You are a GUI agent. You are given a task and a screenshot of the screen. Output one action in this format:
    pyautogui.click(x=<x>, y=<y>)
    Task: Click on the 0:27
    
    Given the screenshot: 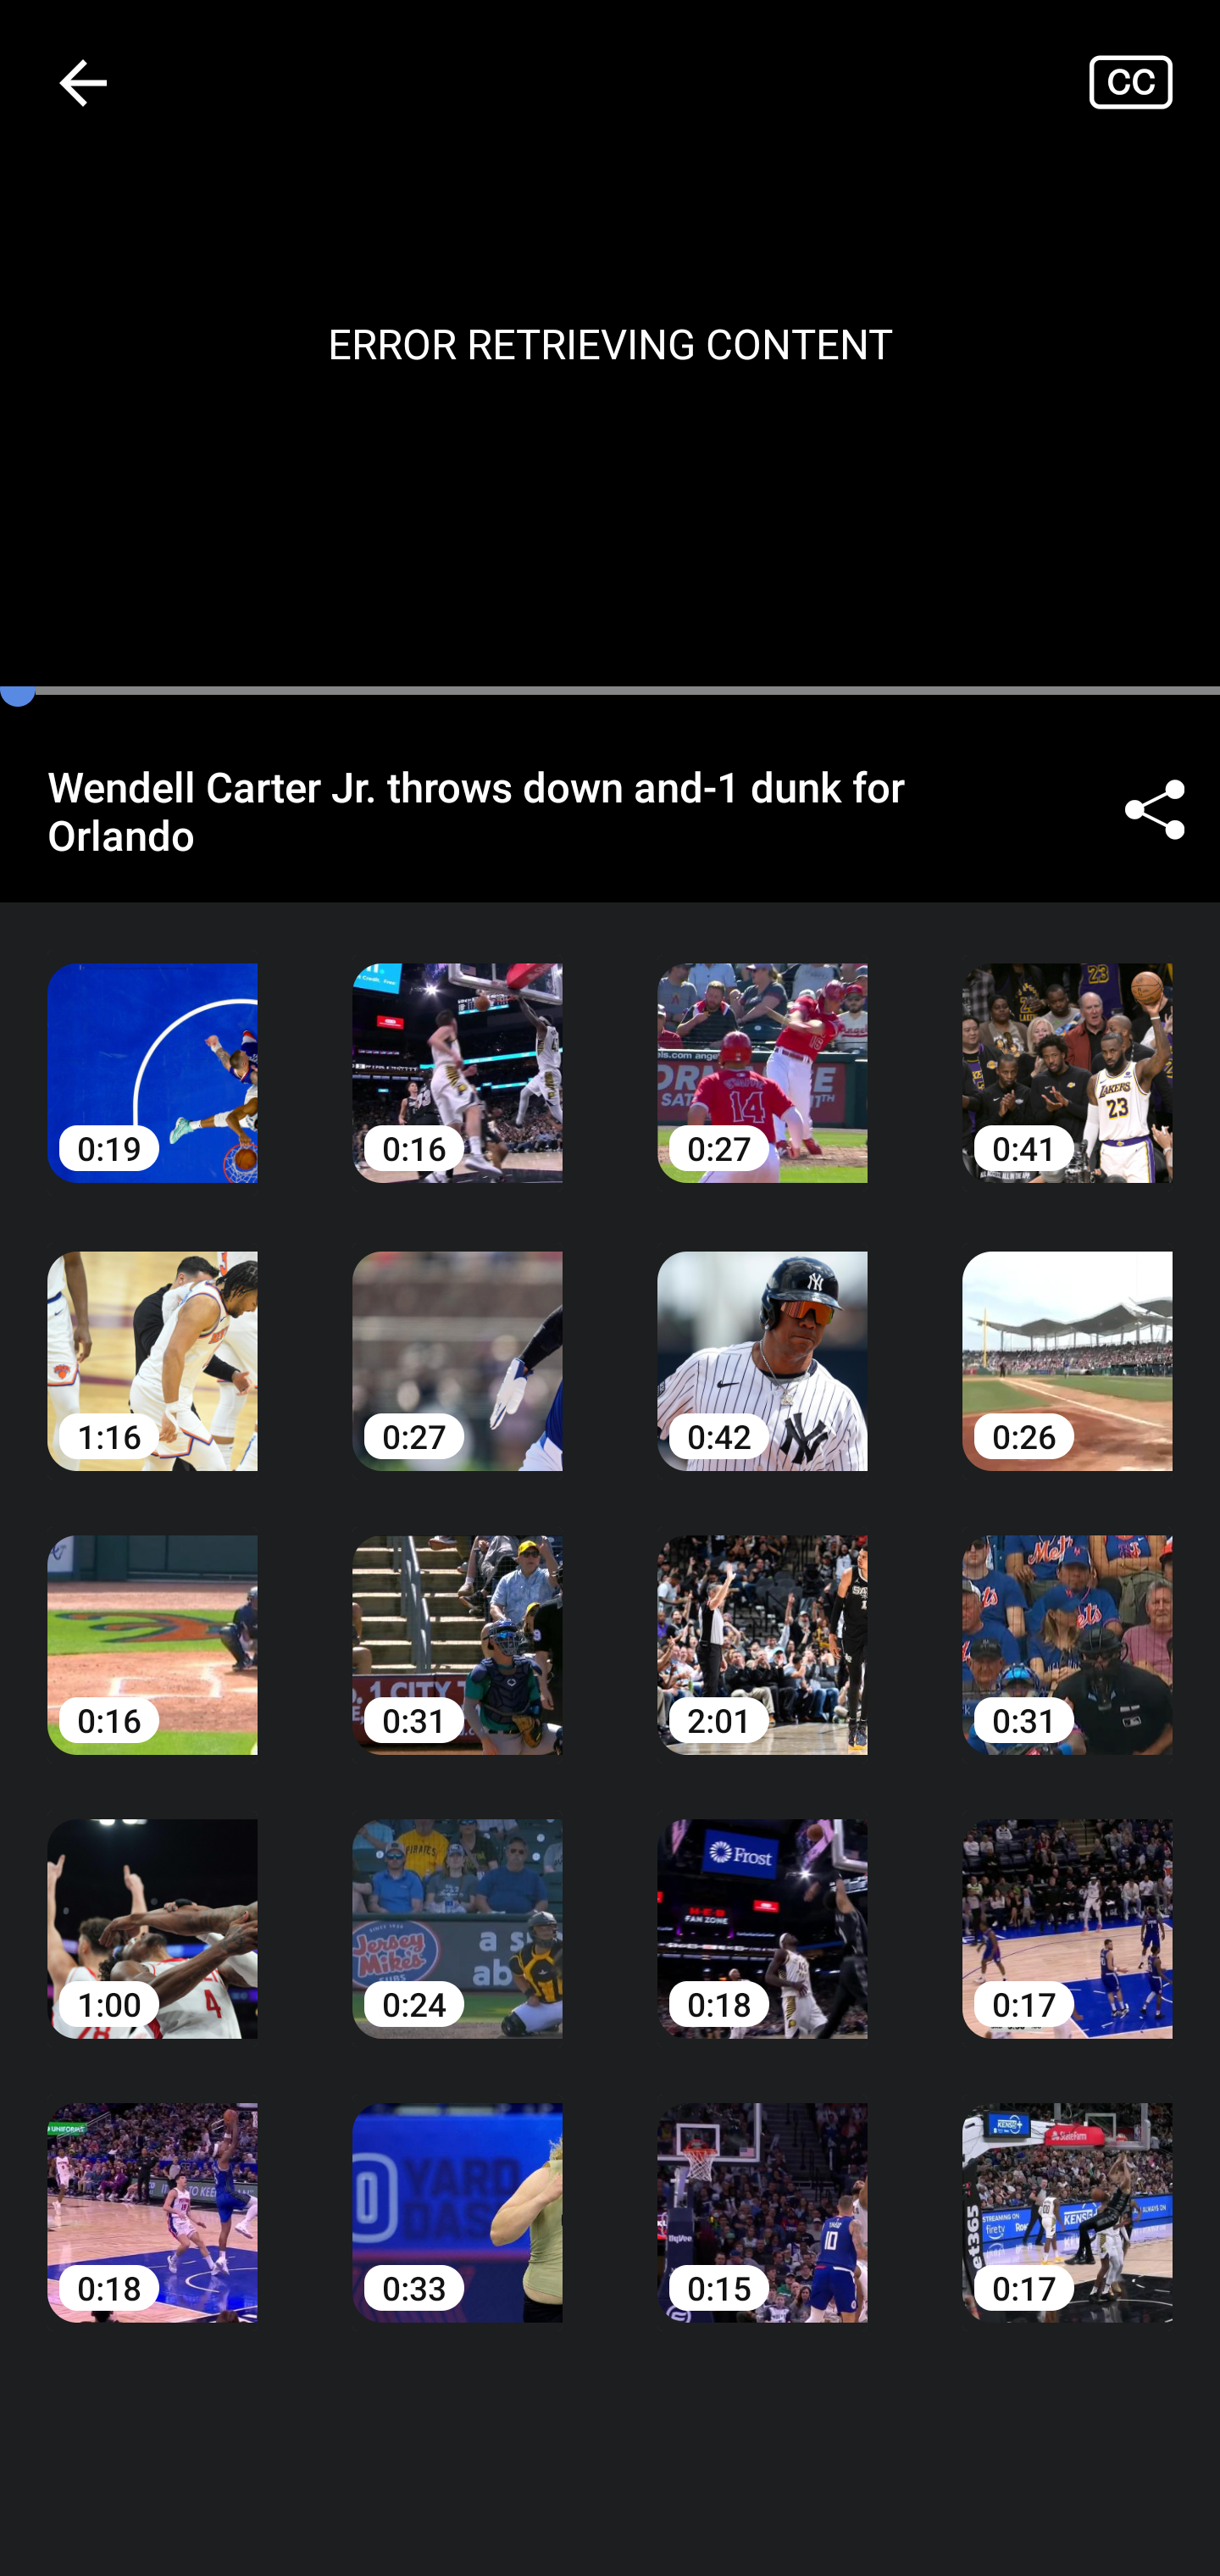 What is the action you would take?
    pyautogui.click(x=762, y=1048)
    